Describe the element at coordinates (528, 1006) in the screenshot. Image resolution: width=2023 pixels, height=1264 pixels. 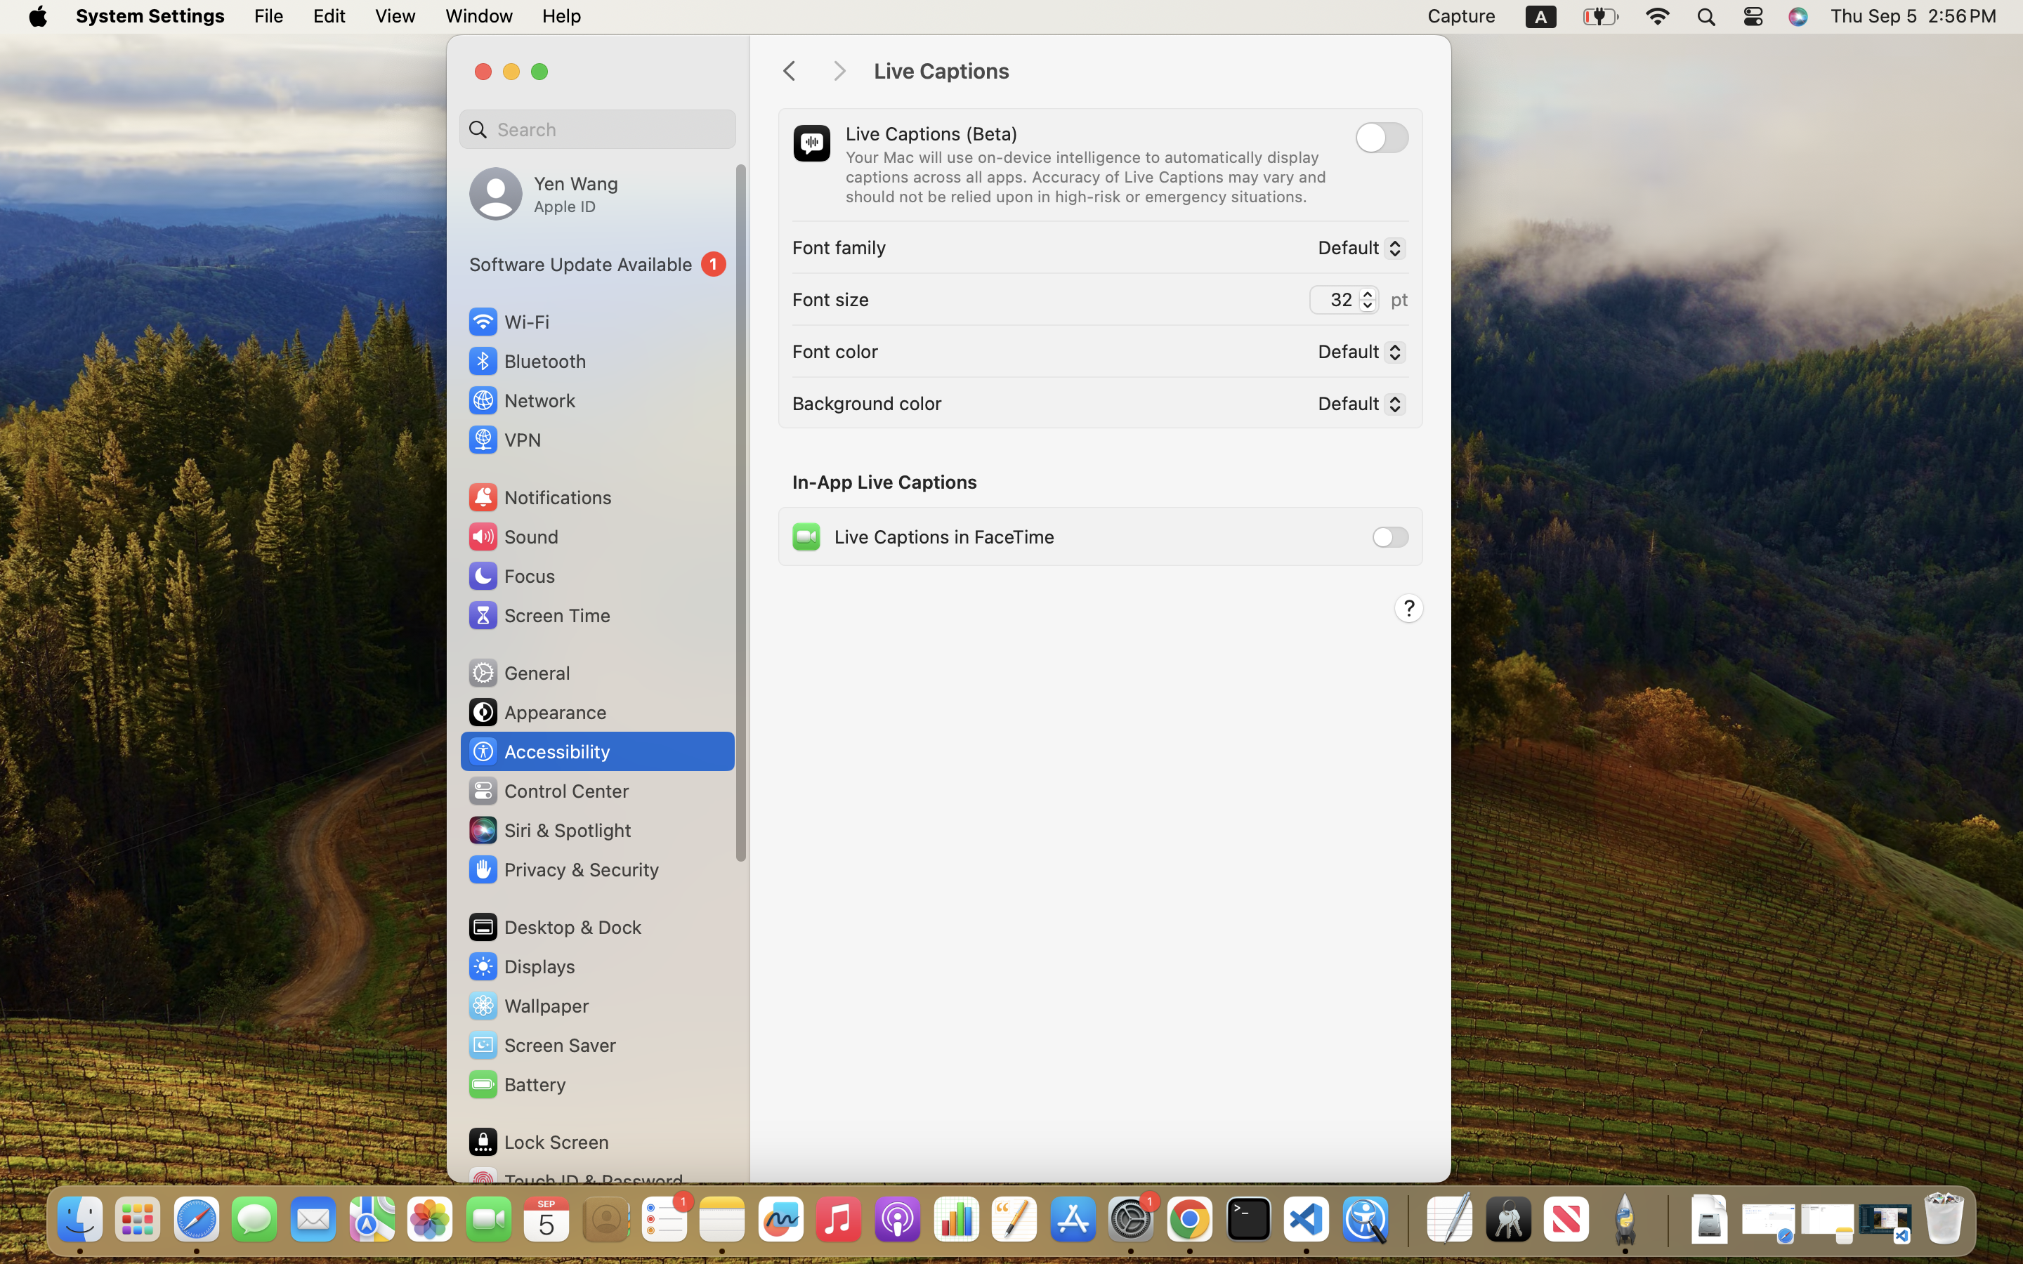
I see `Wallpaper` at that location.